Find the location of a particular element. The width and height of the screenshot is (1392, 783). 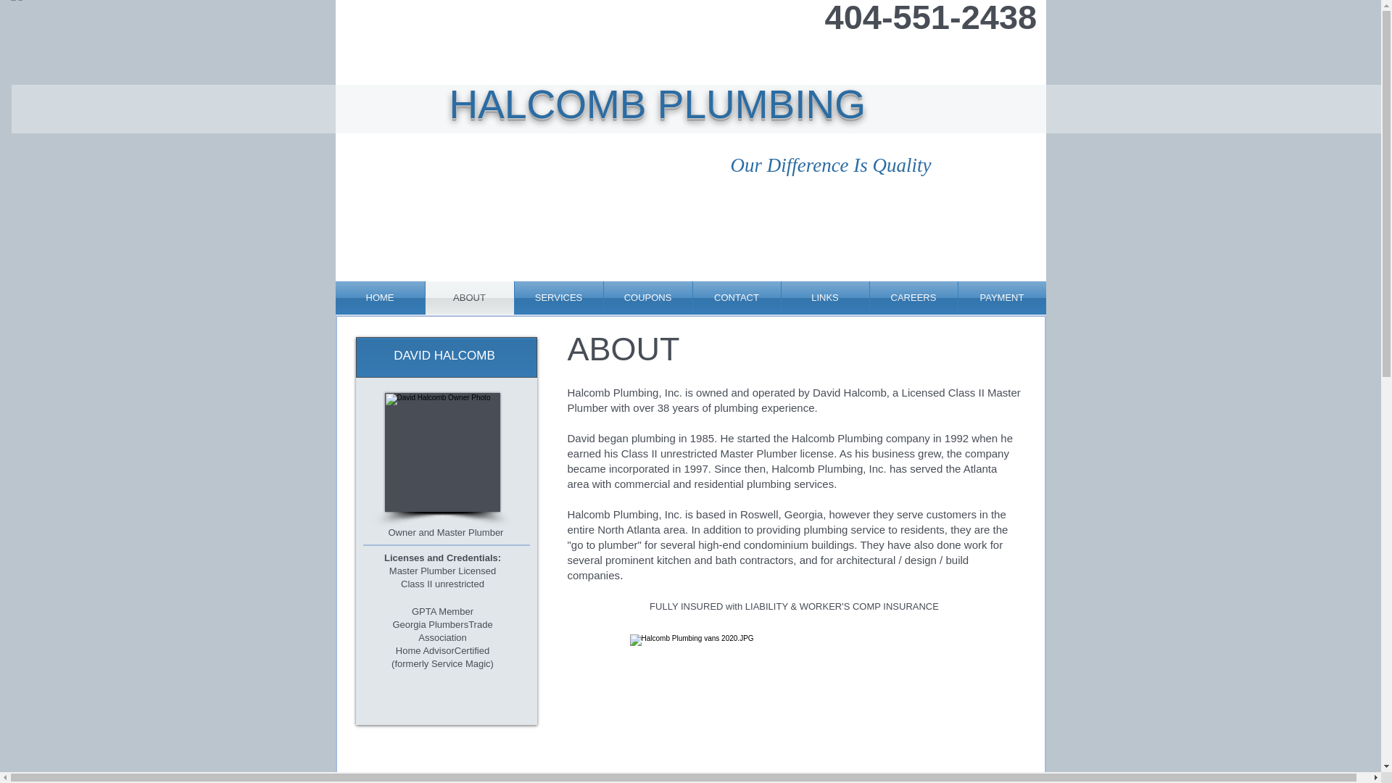

SERVICES is located at coordinates (558, 297).